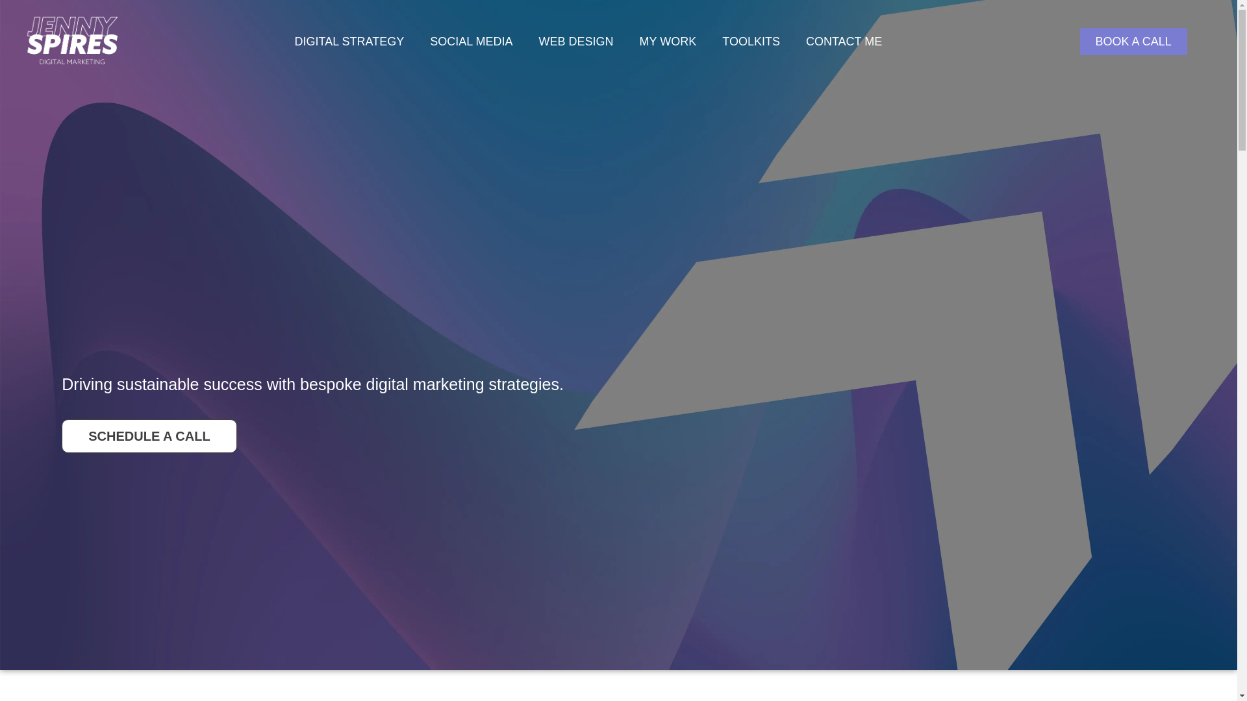 The height and width of the screenshot is (701, 1247). Describe the element at coordinates (1133, 42) in the screenshot. I see `BOOK A CALL` at that location.